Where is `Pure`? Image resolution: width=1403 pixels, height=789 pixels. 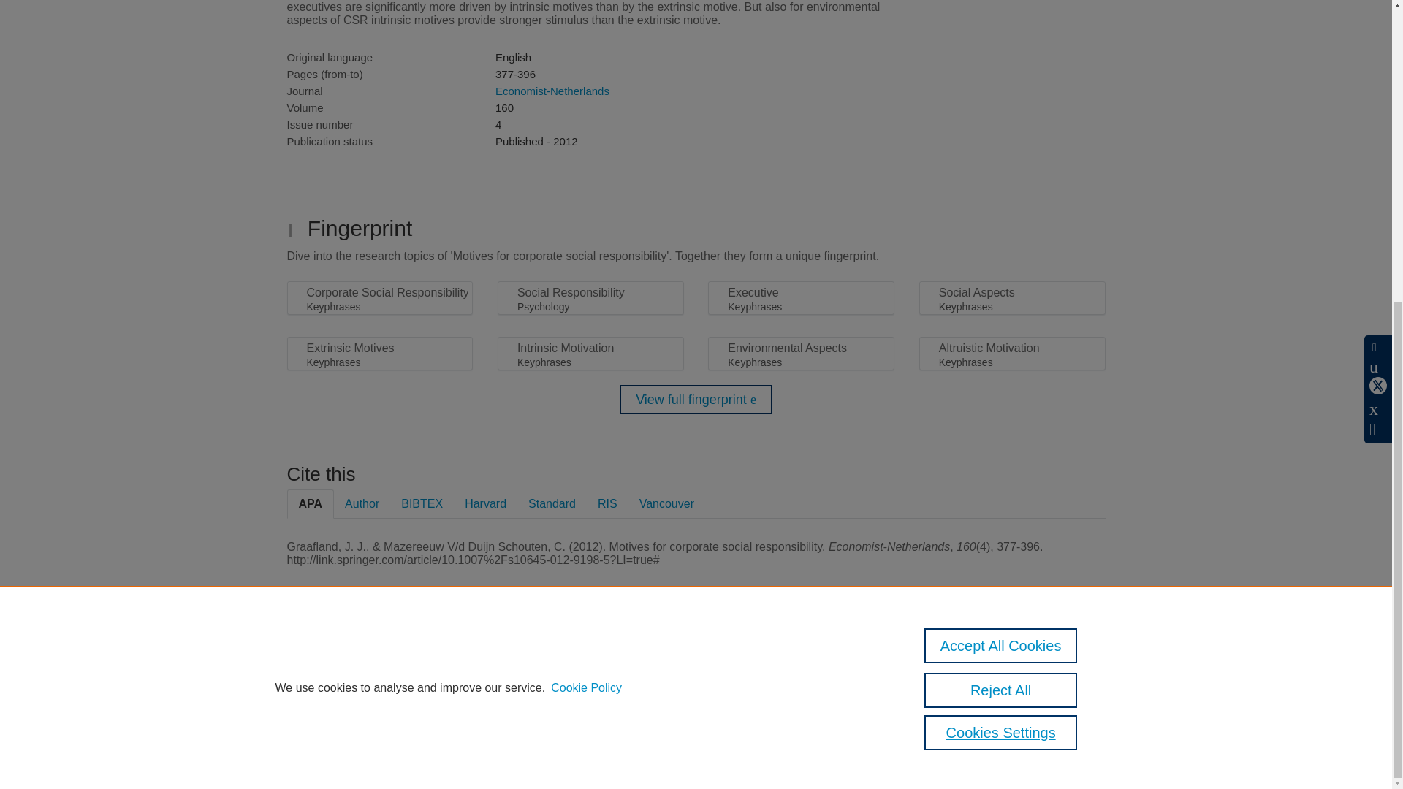 Pure is located at coordinates (349, 662).